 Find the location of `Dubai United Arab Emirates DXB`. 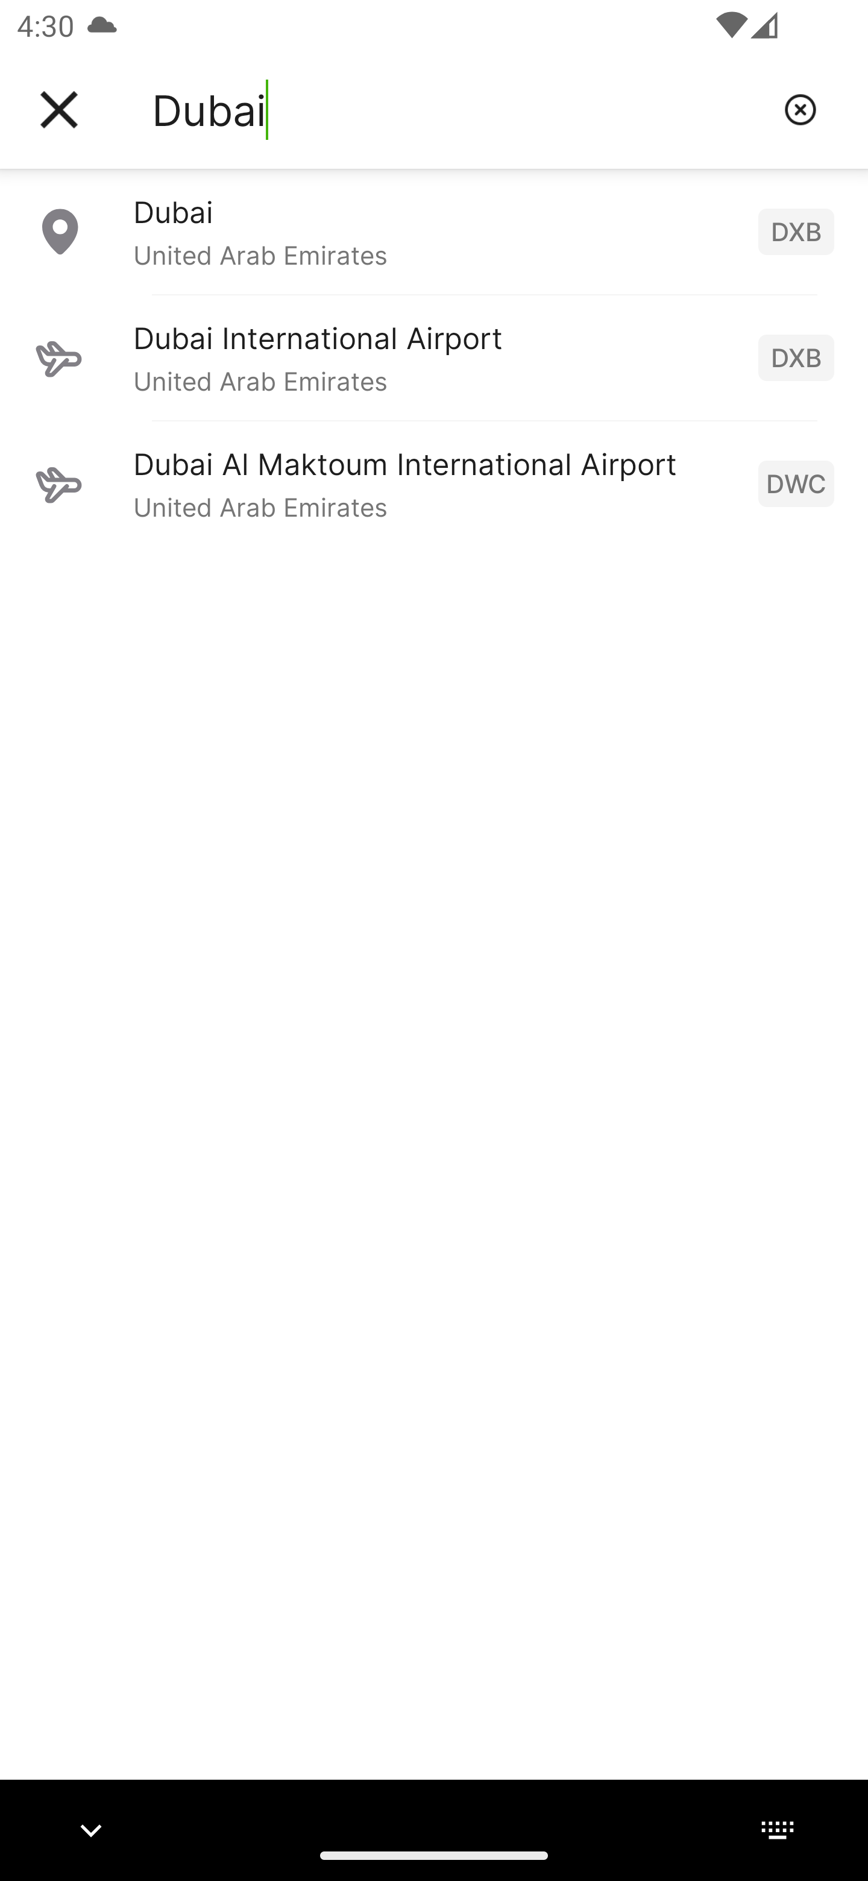

Dubai United Arab Emirates DXB is located at coordinates (434, 231).